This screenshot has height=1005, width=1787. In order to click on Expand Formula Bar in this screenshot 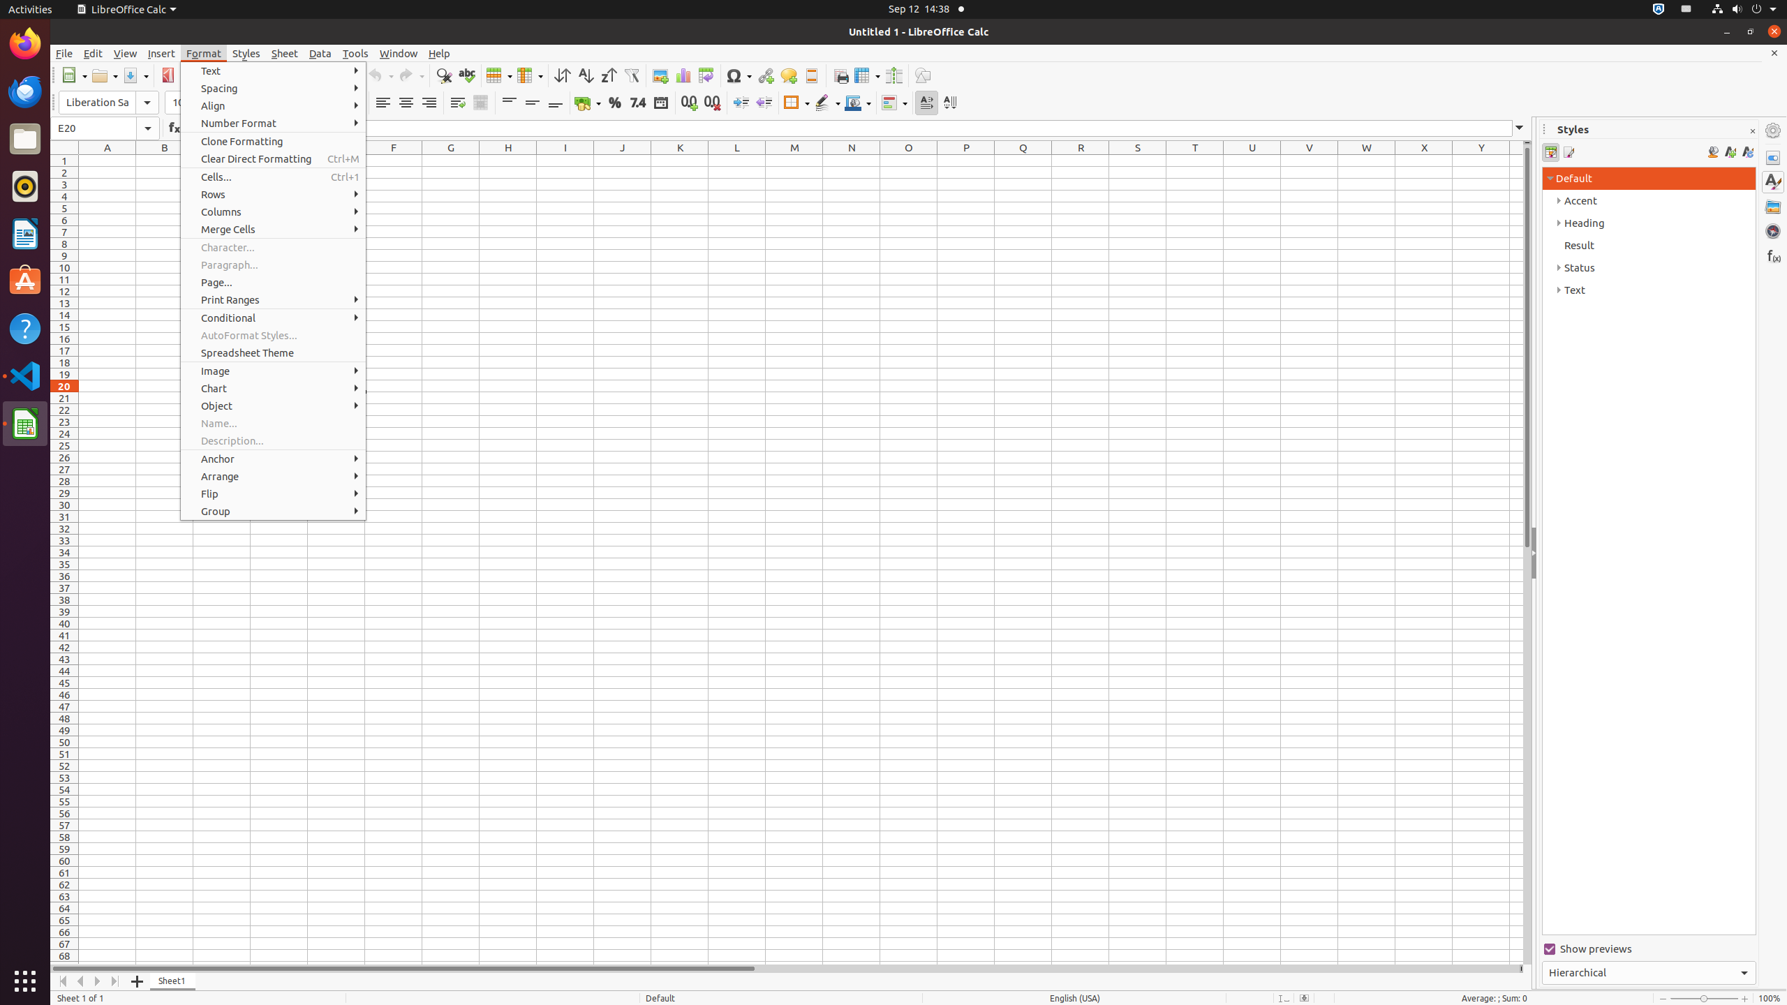, I will do `click(1520, 128)`.